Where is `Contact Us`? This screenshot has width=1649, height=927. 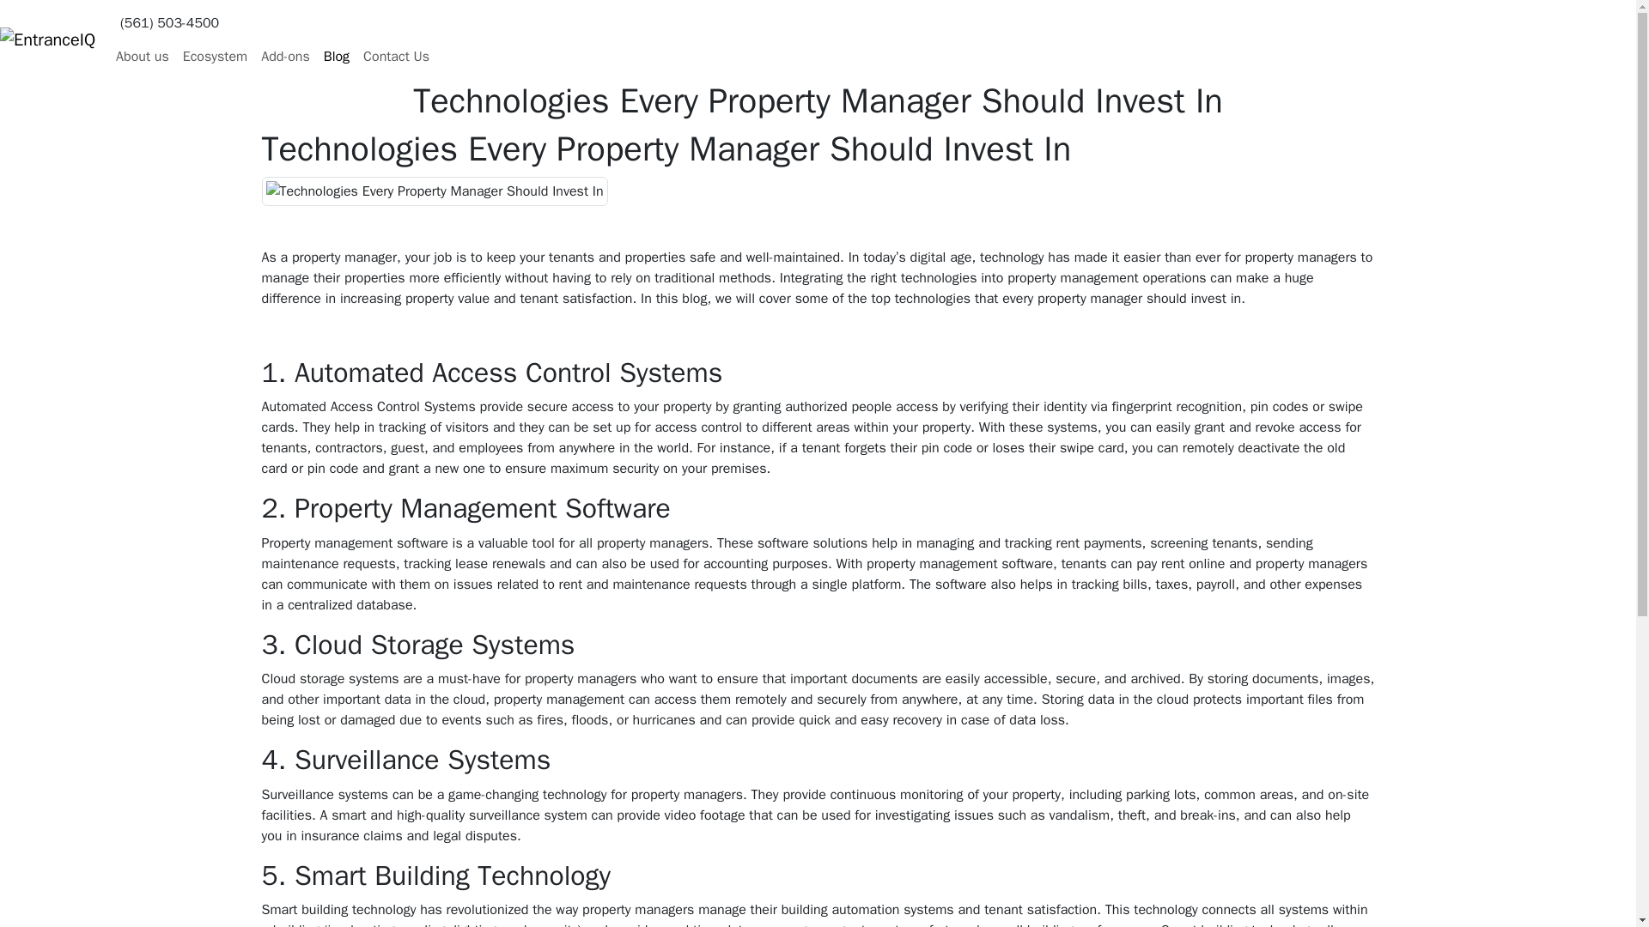
Contact Us is located at coordinates (396, 57).